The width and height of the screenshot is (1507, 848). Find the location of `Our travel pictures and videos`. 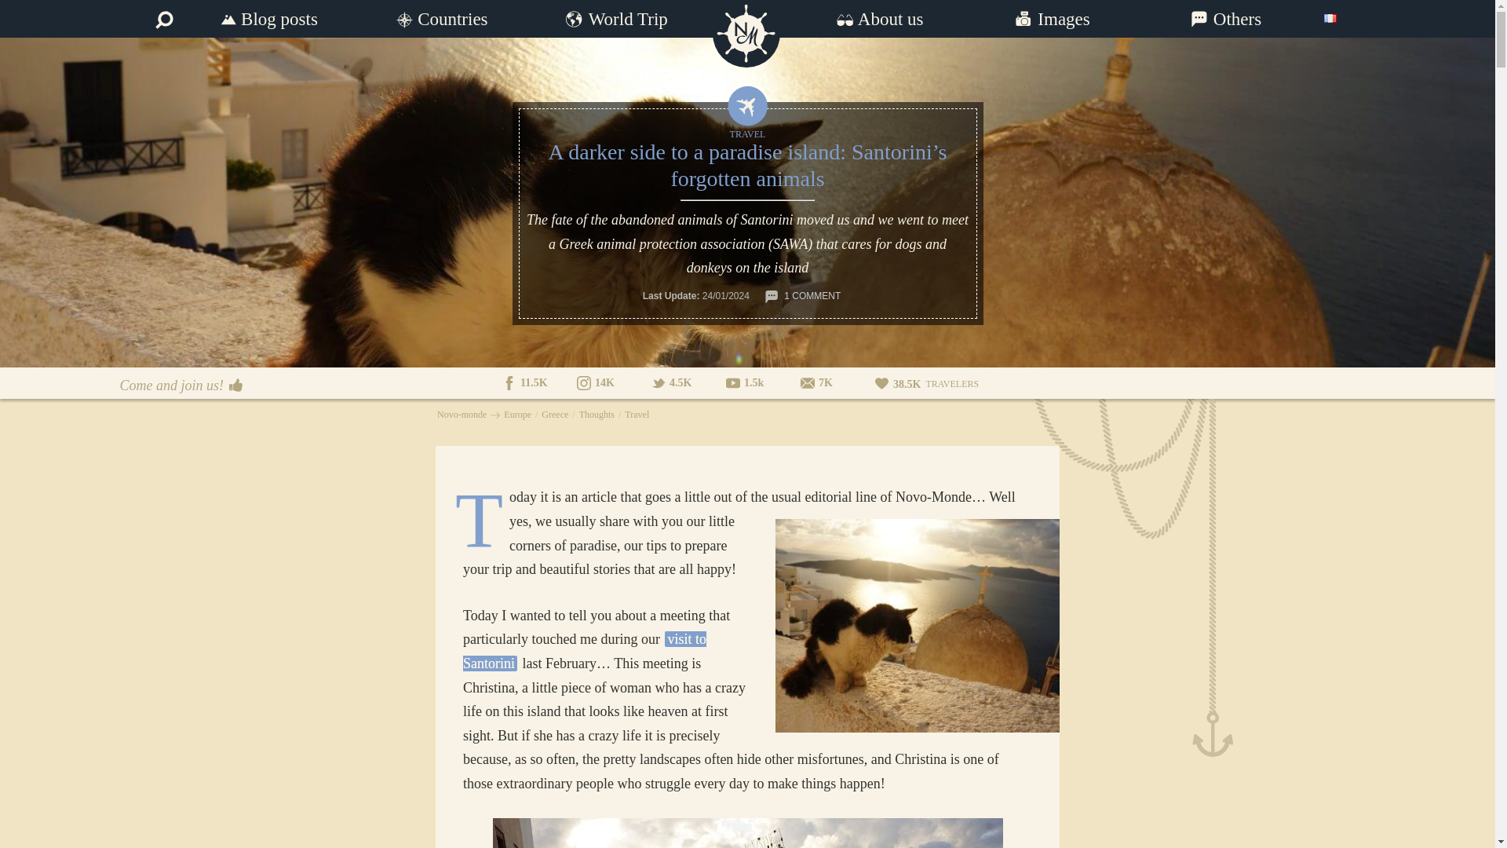

Our travel pictures and videos is located at coordinates (1052, 19).